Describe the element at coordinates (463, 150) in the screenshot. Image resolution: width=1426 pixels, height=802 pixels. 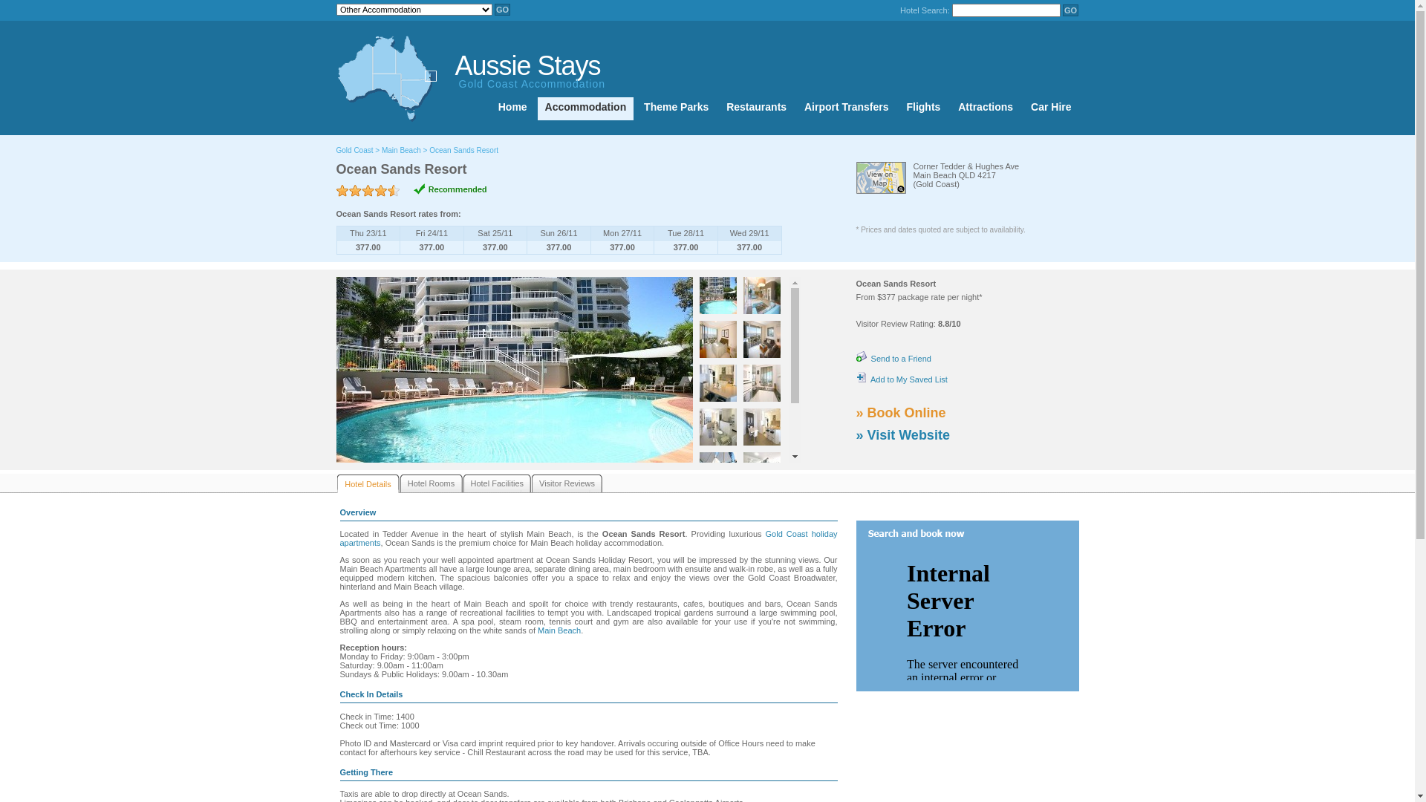
I see `Ocean Sands Resort` at that location.